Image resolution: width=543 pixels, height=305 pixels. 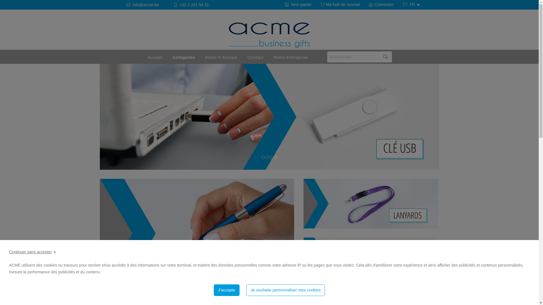 I want to click on Ma liste de souhait, so click(x=340, y=5).